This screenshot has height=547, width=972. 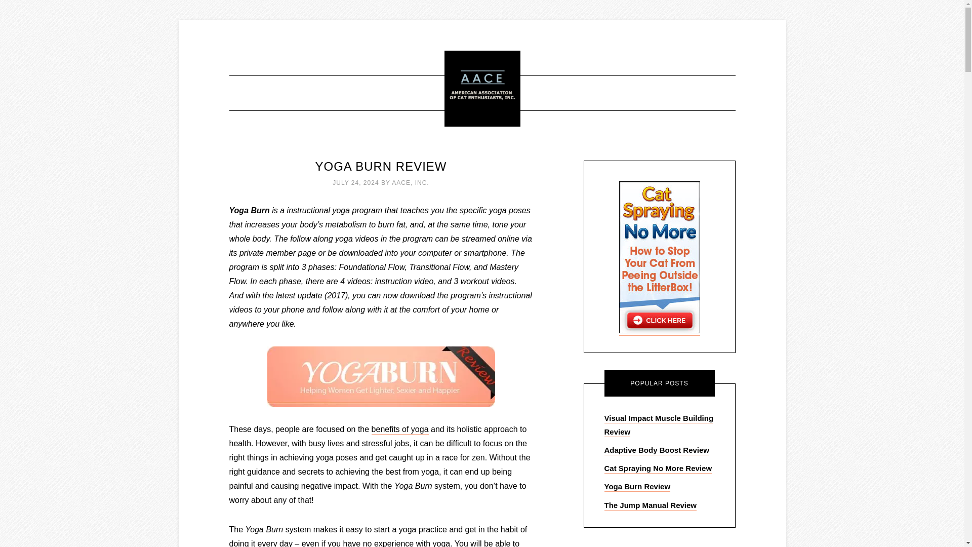 What do you see at coordinates (637, 486) in the screenshot?
I see `Yoga Burn Review` at bounding box center [637, 486].